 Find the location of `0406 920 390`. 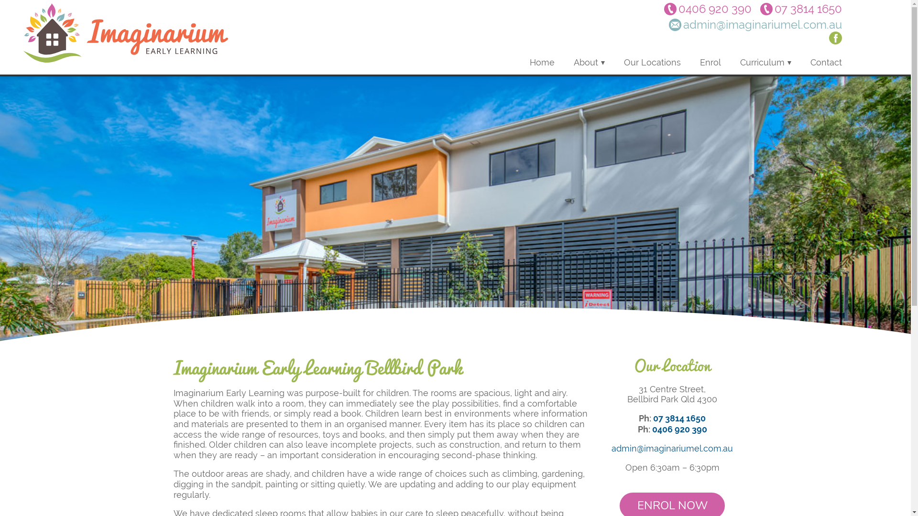

0406 920 390 is located at coordinates (680, 430).